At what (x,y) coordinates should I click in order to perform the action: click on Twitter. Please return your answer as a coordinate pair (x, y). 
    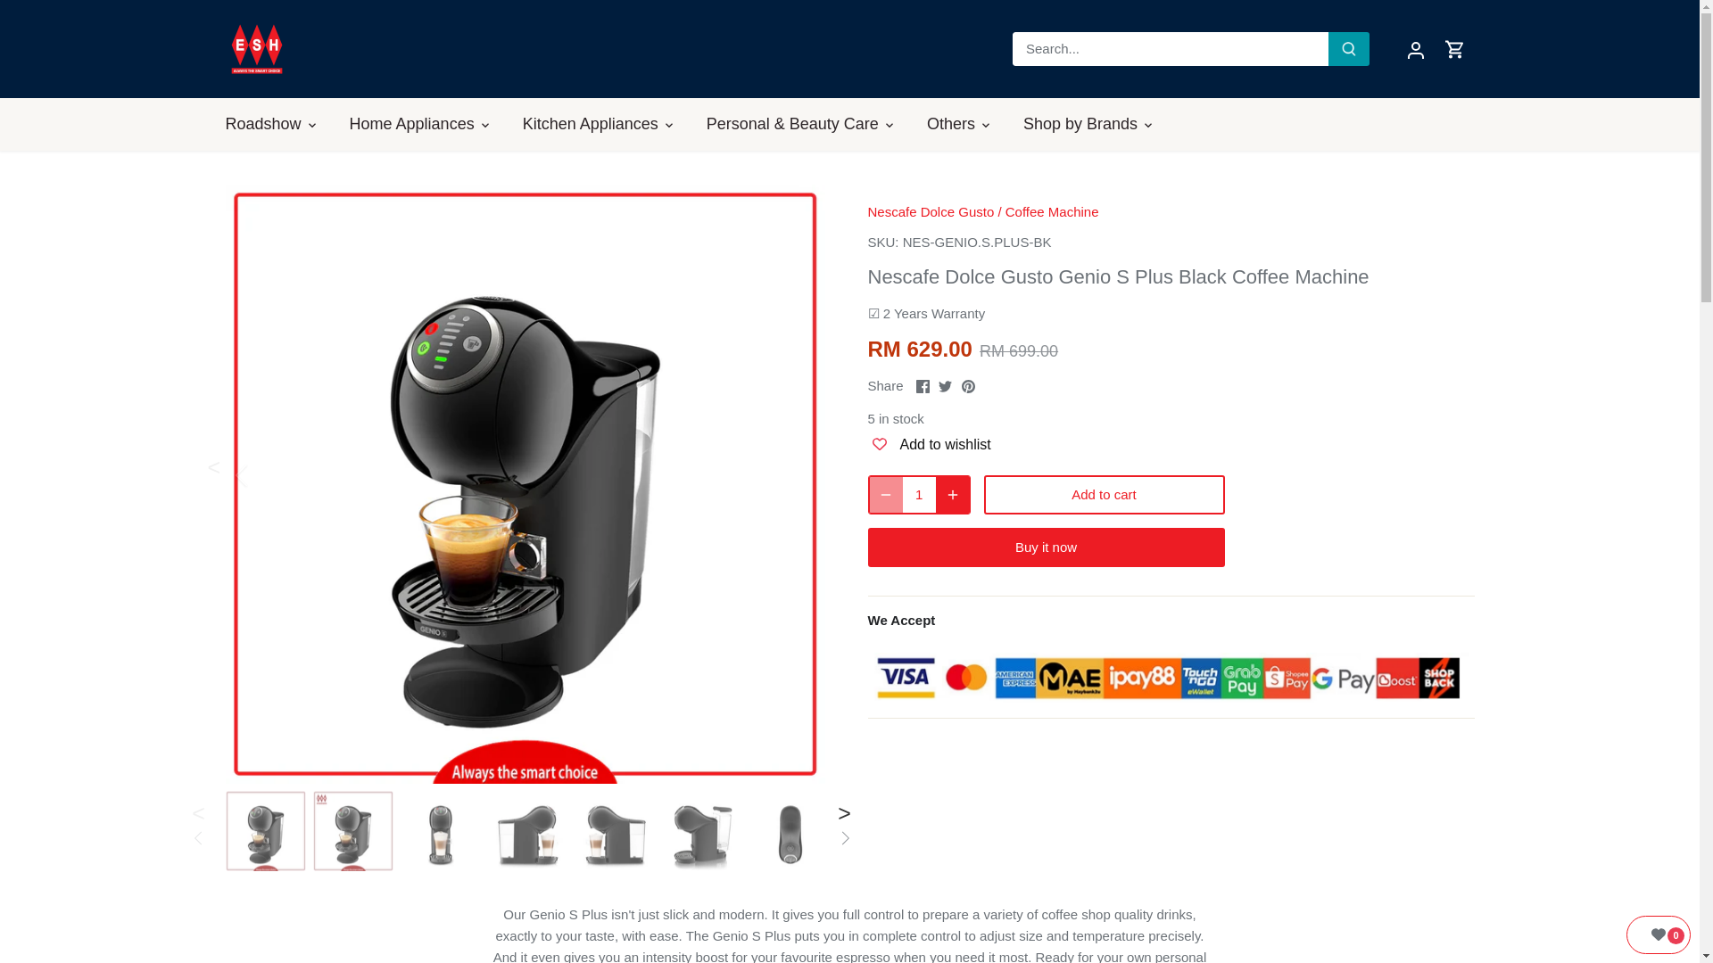
    Looking at the image, I should click on (946, 385).